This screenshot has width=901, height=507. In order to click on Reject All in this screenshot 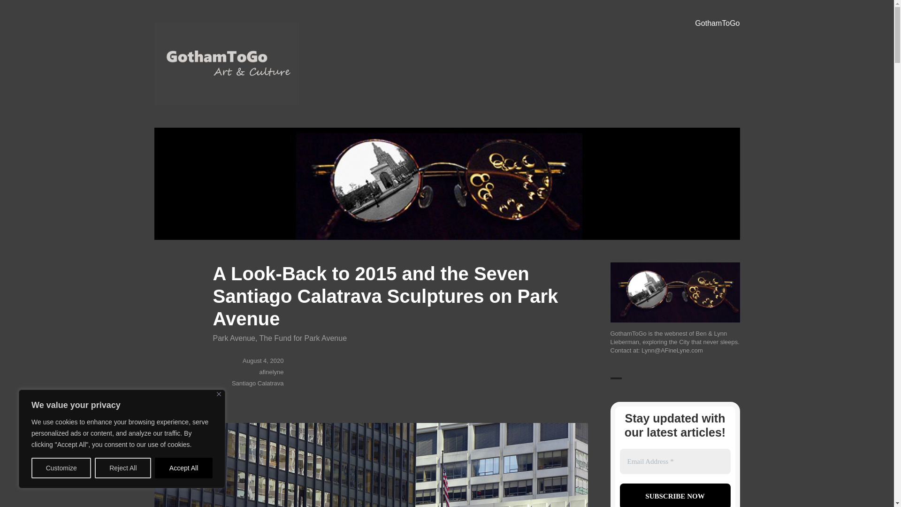, I will do `click(123, 468)`.